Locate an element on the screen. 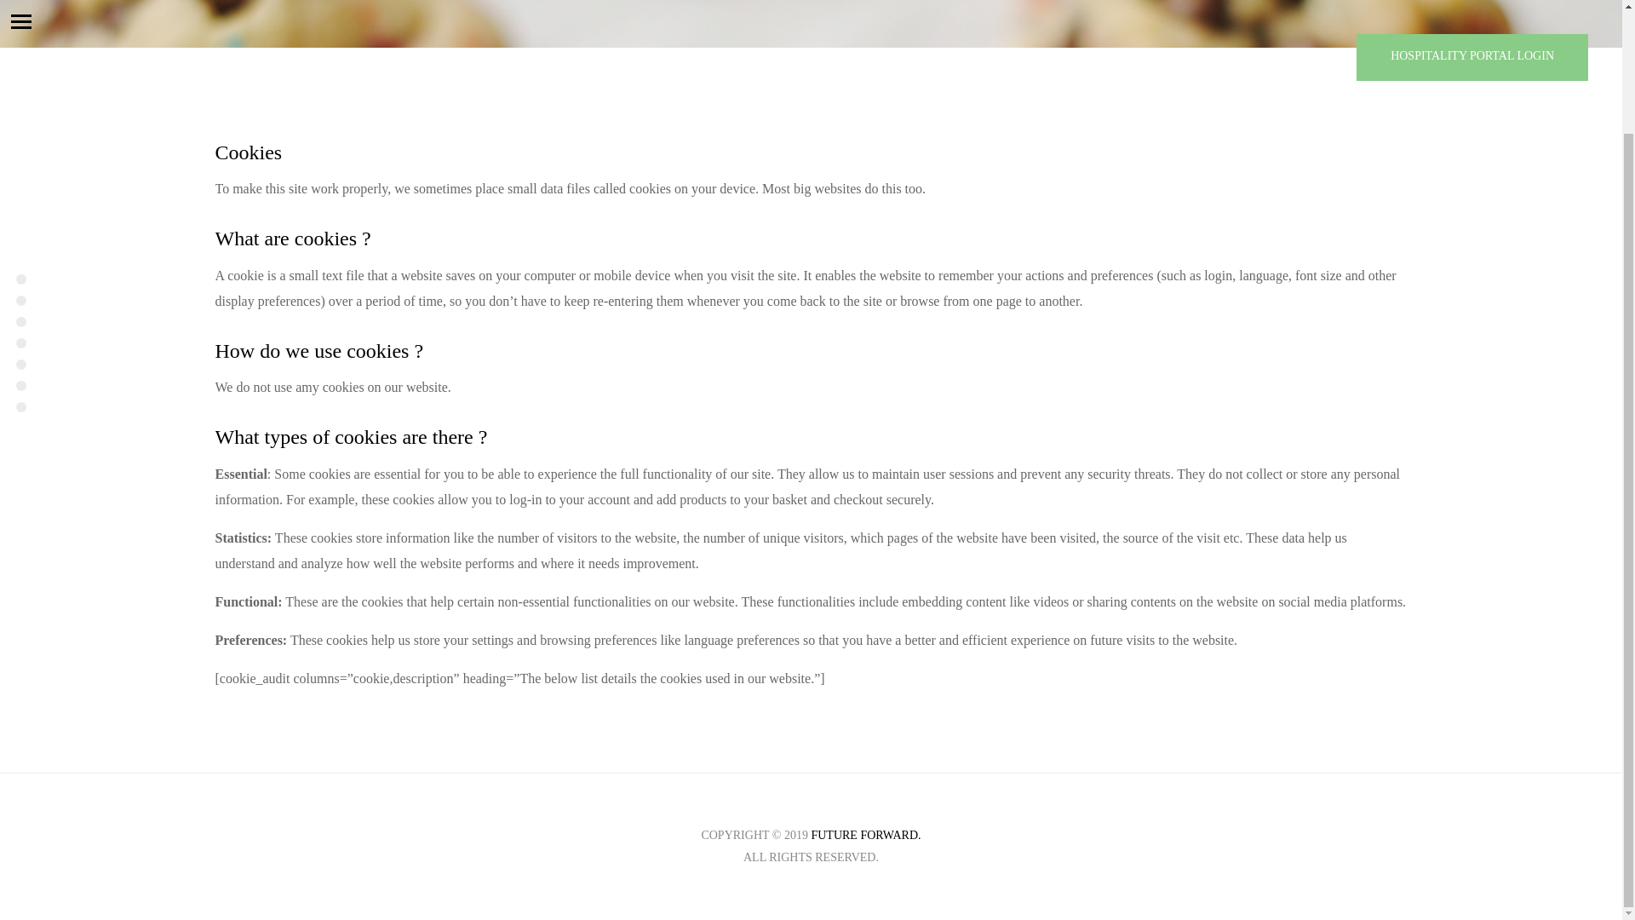 This screenshot has width=1635, height=920. Omgeving is located at coordinates (20, 242).